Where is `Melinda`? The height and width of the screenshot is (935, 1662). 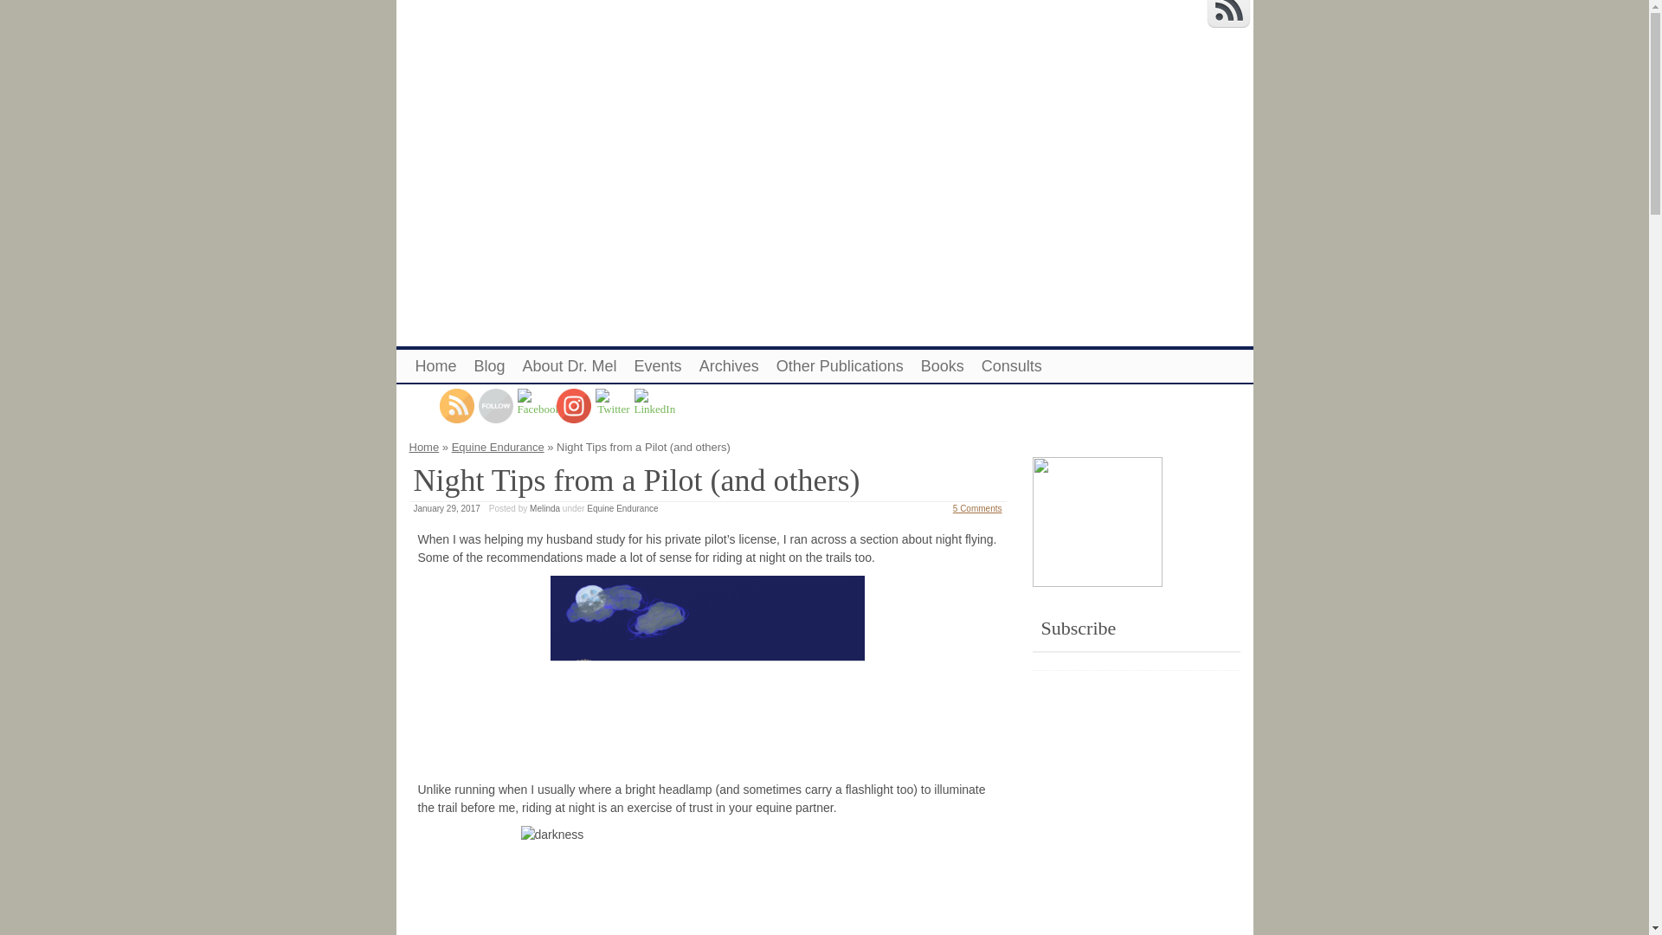 Melinda is located at coordinates (545, 508).